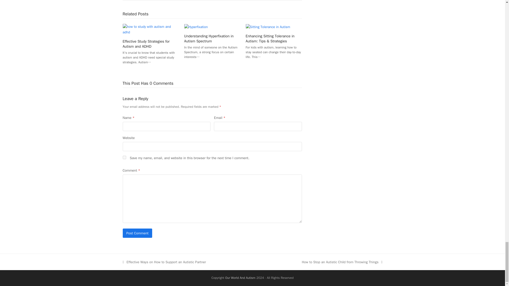 The height and width of the screenshot is (286, 509). I want to click on Effective Study Strategies for Autism and ADHD, so click(146, 44).